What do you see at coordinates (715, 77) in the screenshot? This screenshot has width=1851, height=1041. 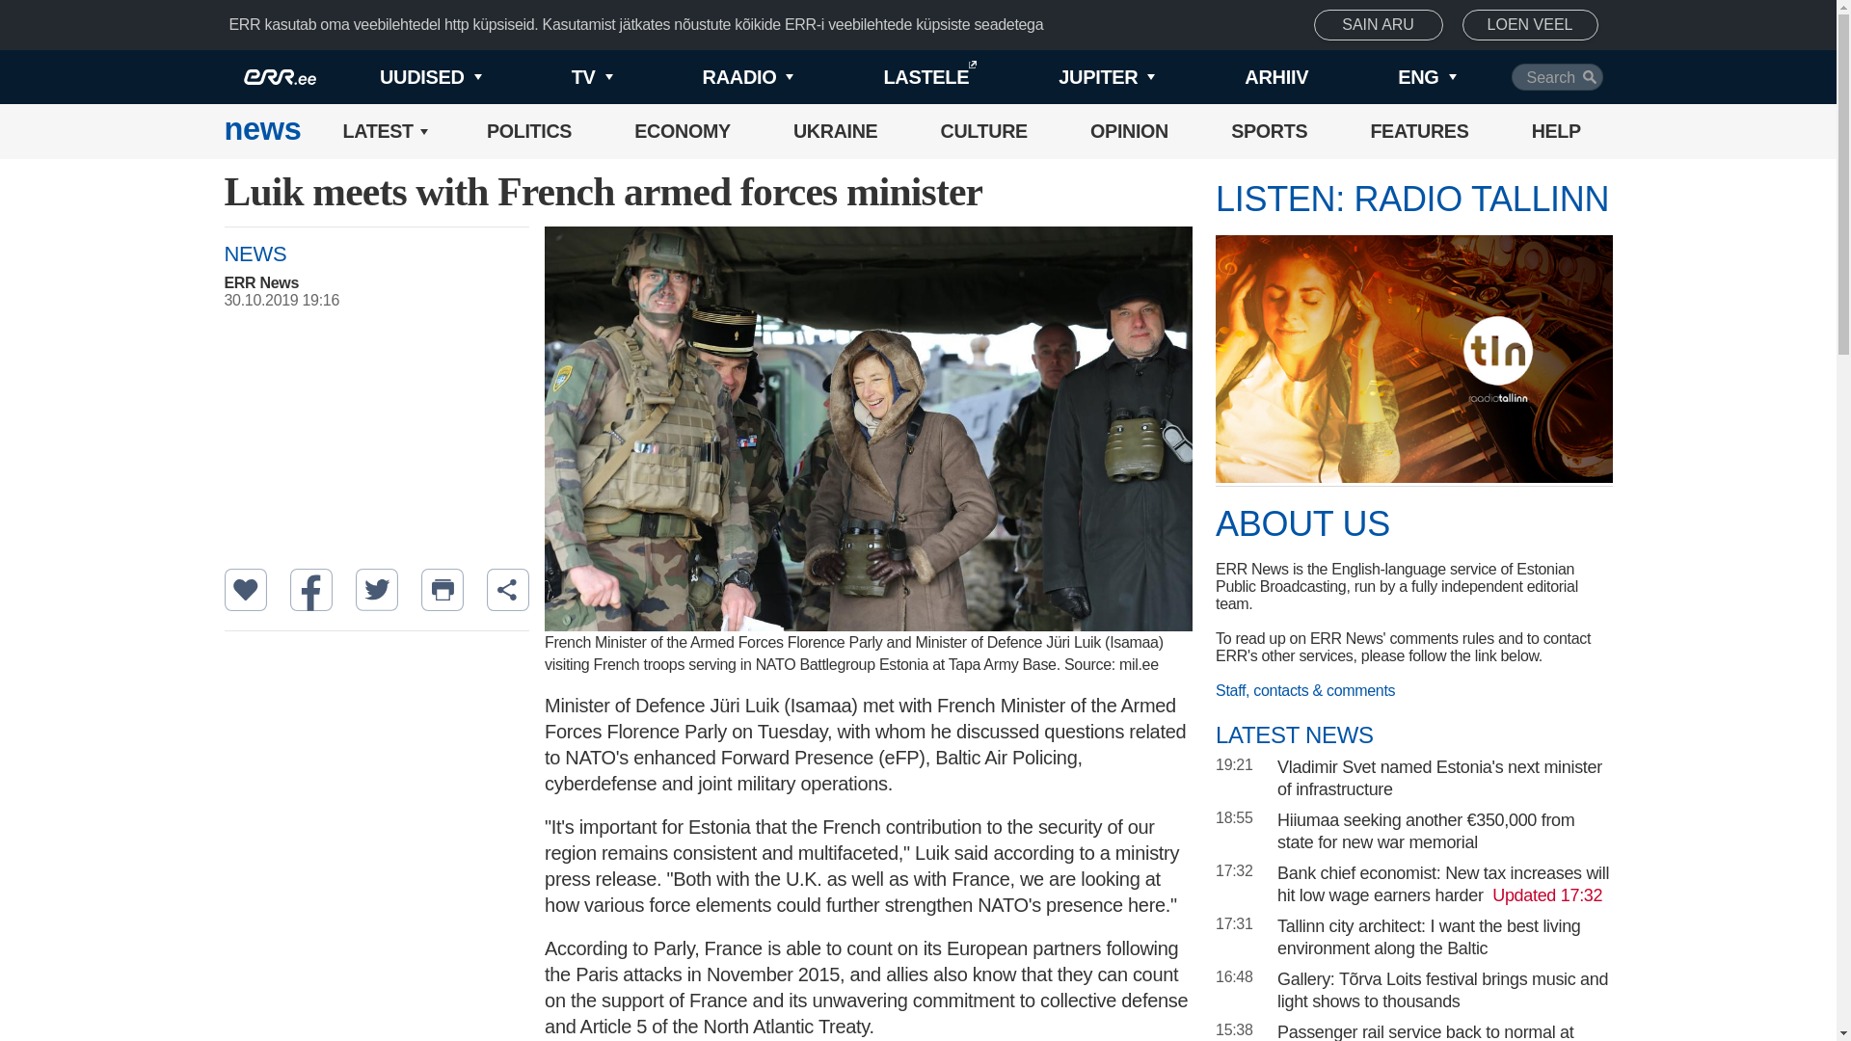 I see `RAADIO` at bounding box center [715, 77].